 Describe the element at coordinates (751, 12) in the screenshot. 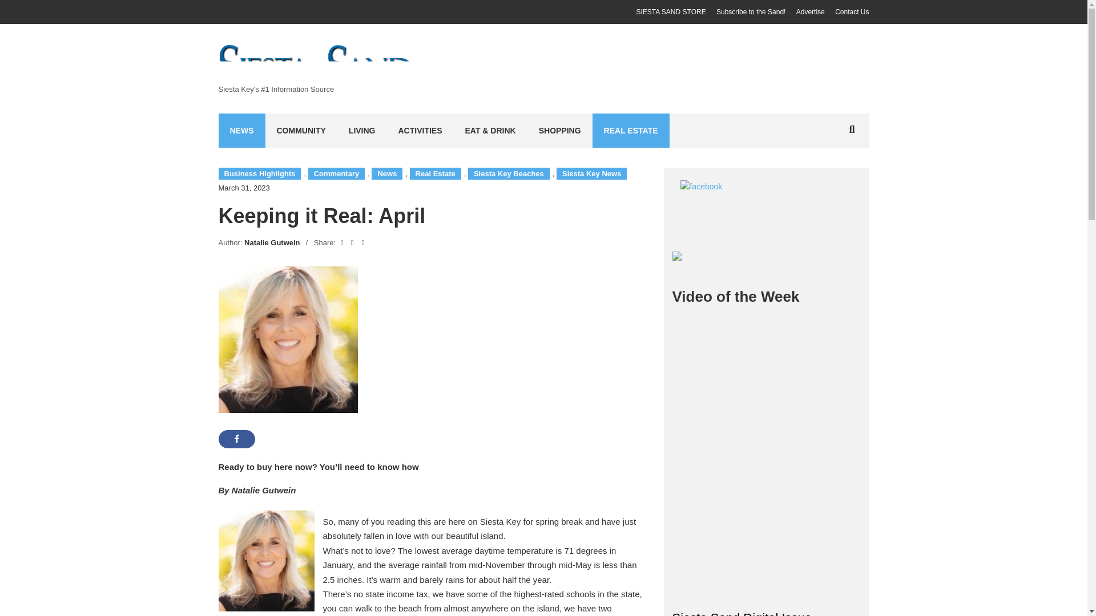

I see `Subscribe to the Sand!` at that location.